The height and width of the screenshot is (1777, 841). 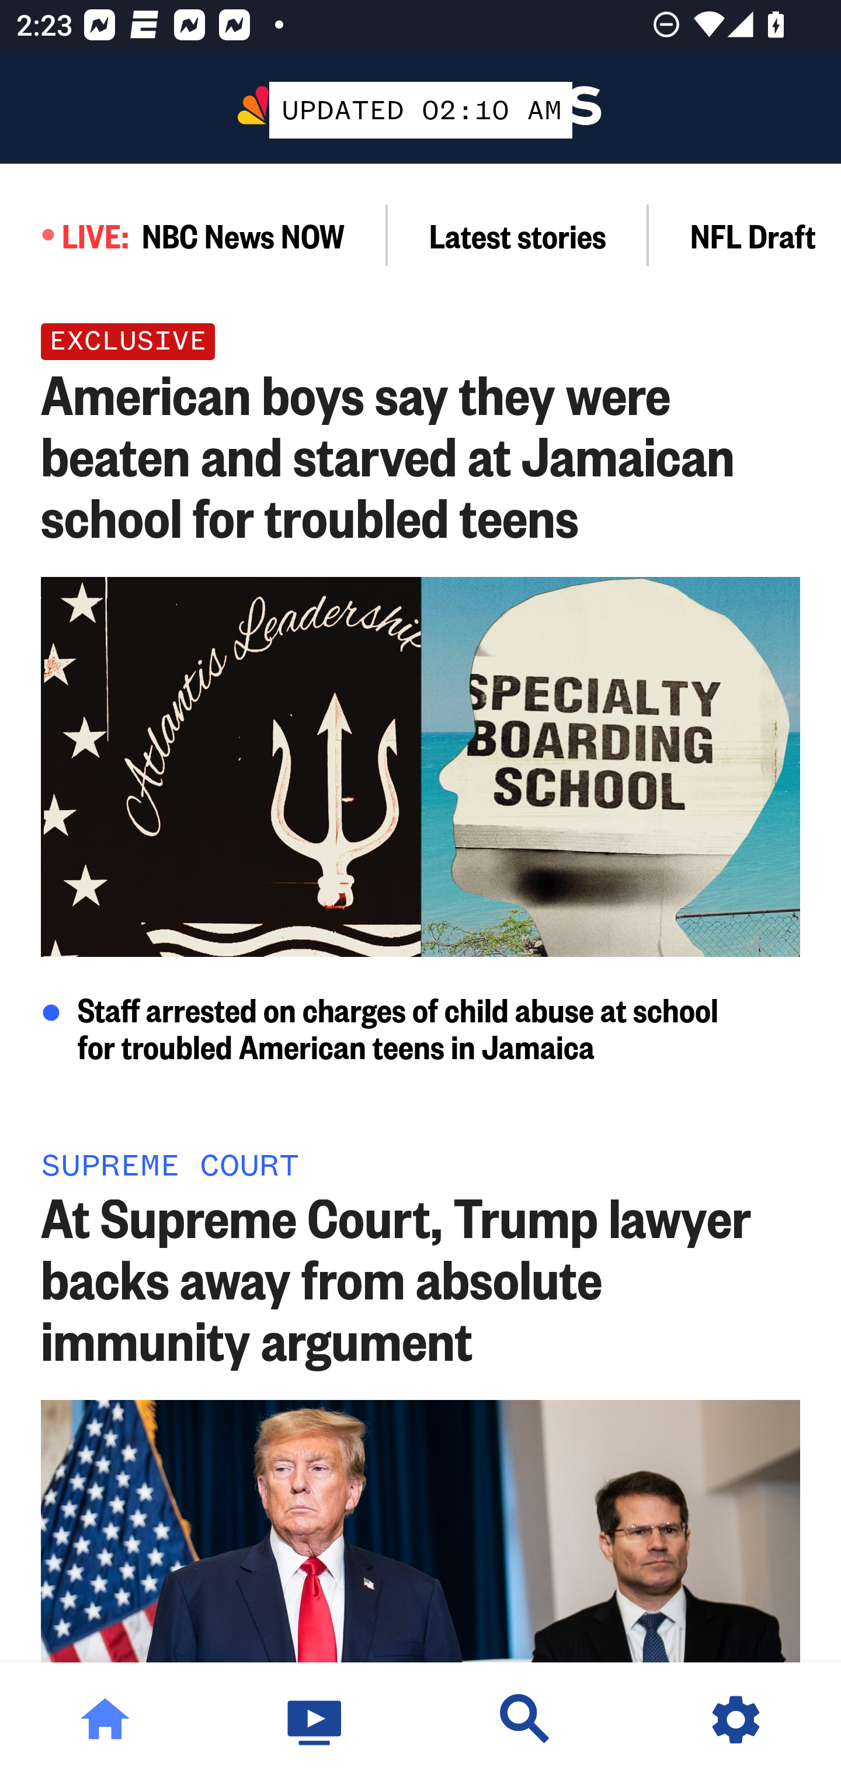 What do you see at coordinates (526, 1720) in the screenshot?
I see `Discover` at bounding box center [526, 1720].